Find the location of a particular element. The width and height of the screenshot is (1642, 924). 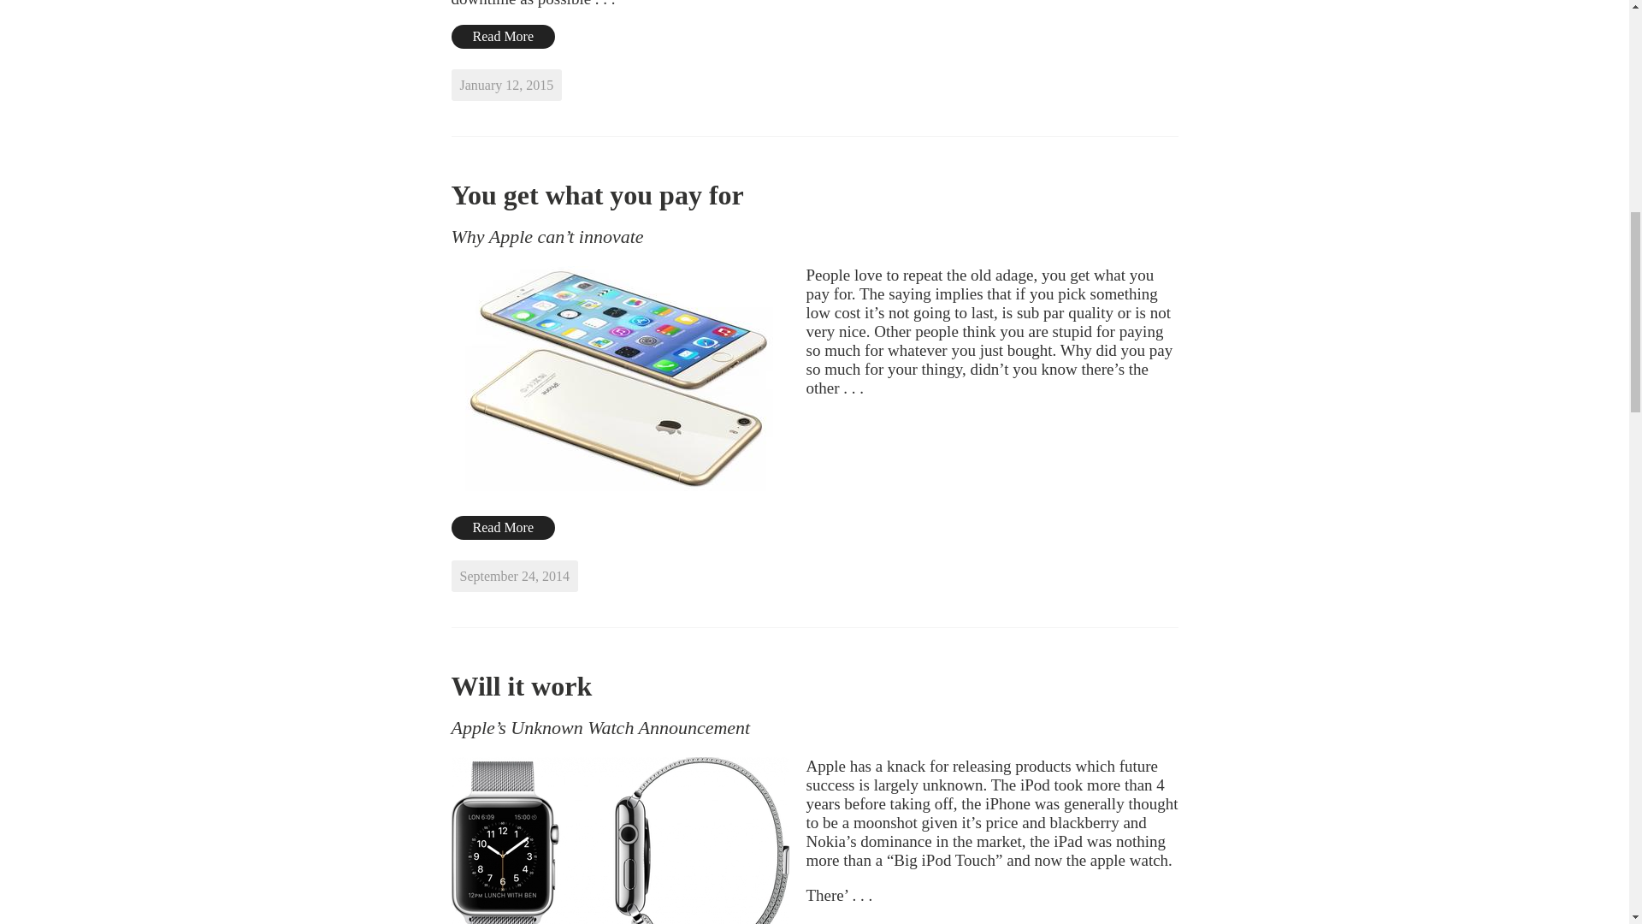

Read More is located at coordinates (504, 527).